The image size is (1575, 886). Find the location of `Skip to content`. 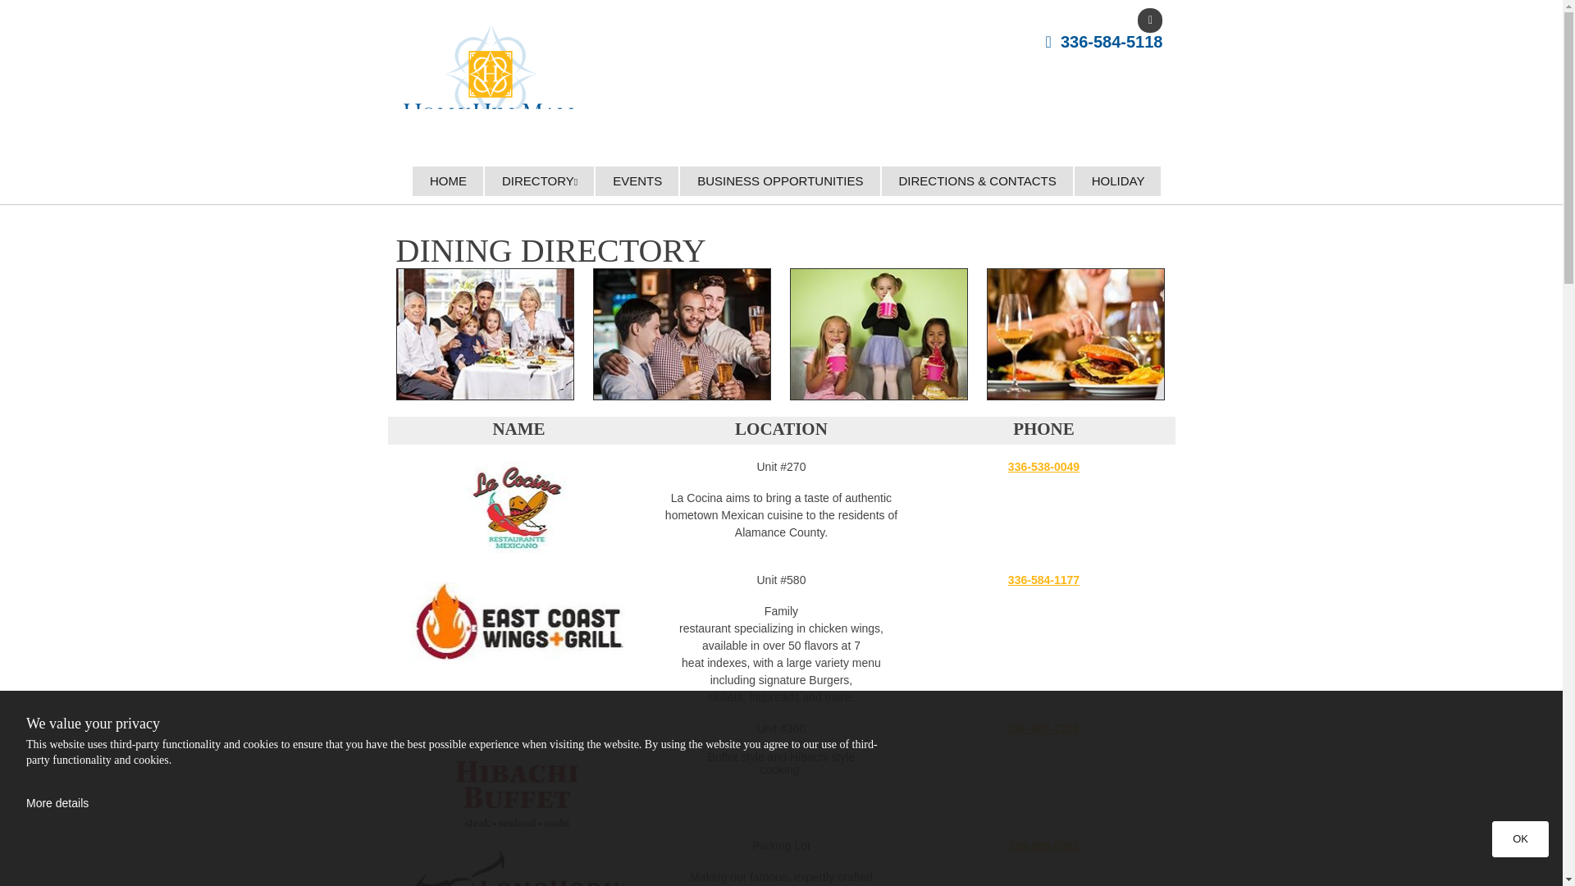

Skip to content is located at coordinates (52, 8).